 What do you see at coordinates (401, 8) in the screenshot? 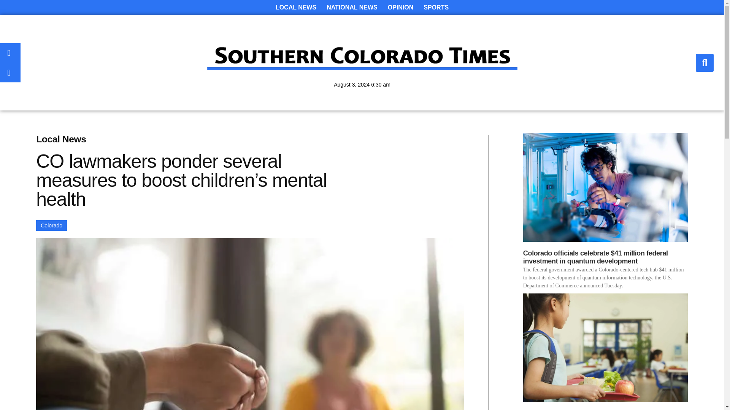
I see `OPINION` at bounding box center [401, 8].